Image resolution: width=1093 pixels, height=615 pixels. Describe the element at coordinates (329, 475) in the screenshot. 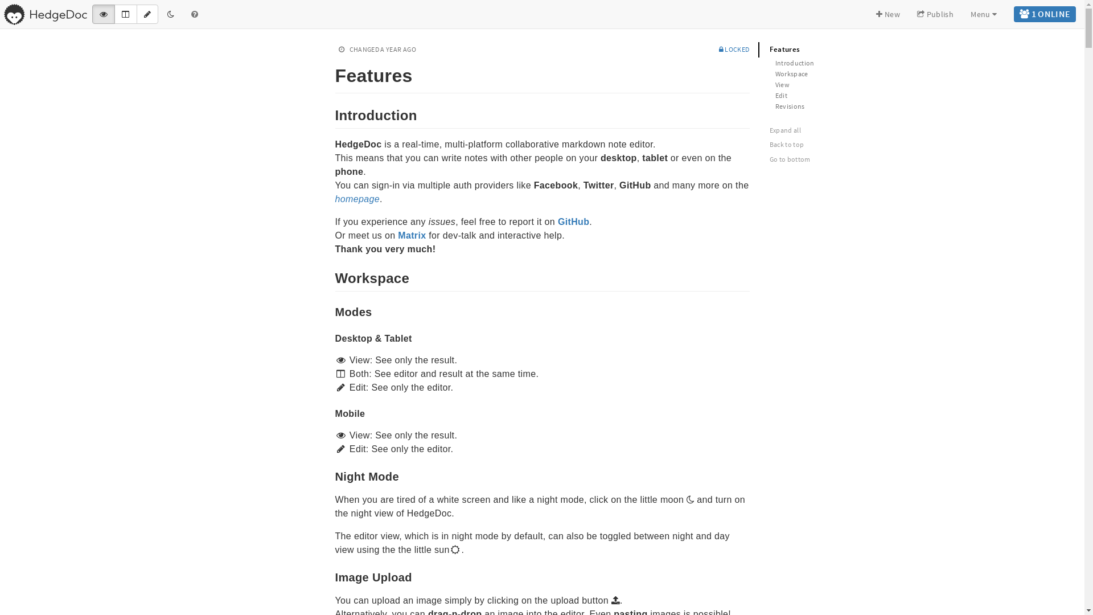

I see `Night-Mode` at that location.